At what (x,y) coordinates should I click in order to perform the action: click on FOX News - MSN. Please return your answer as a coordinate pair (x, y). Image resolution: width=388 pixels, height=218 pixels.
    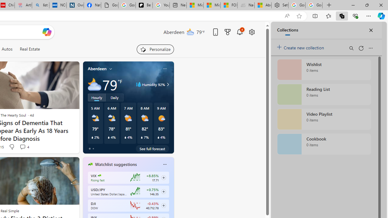
    Looking at the image, I should click on (229, 5).